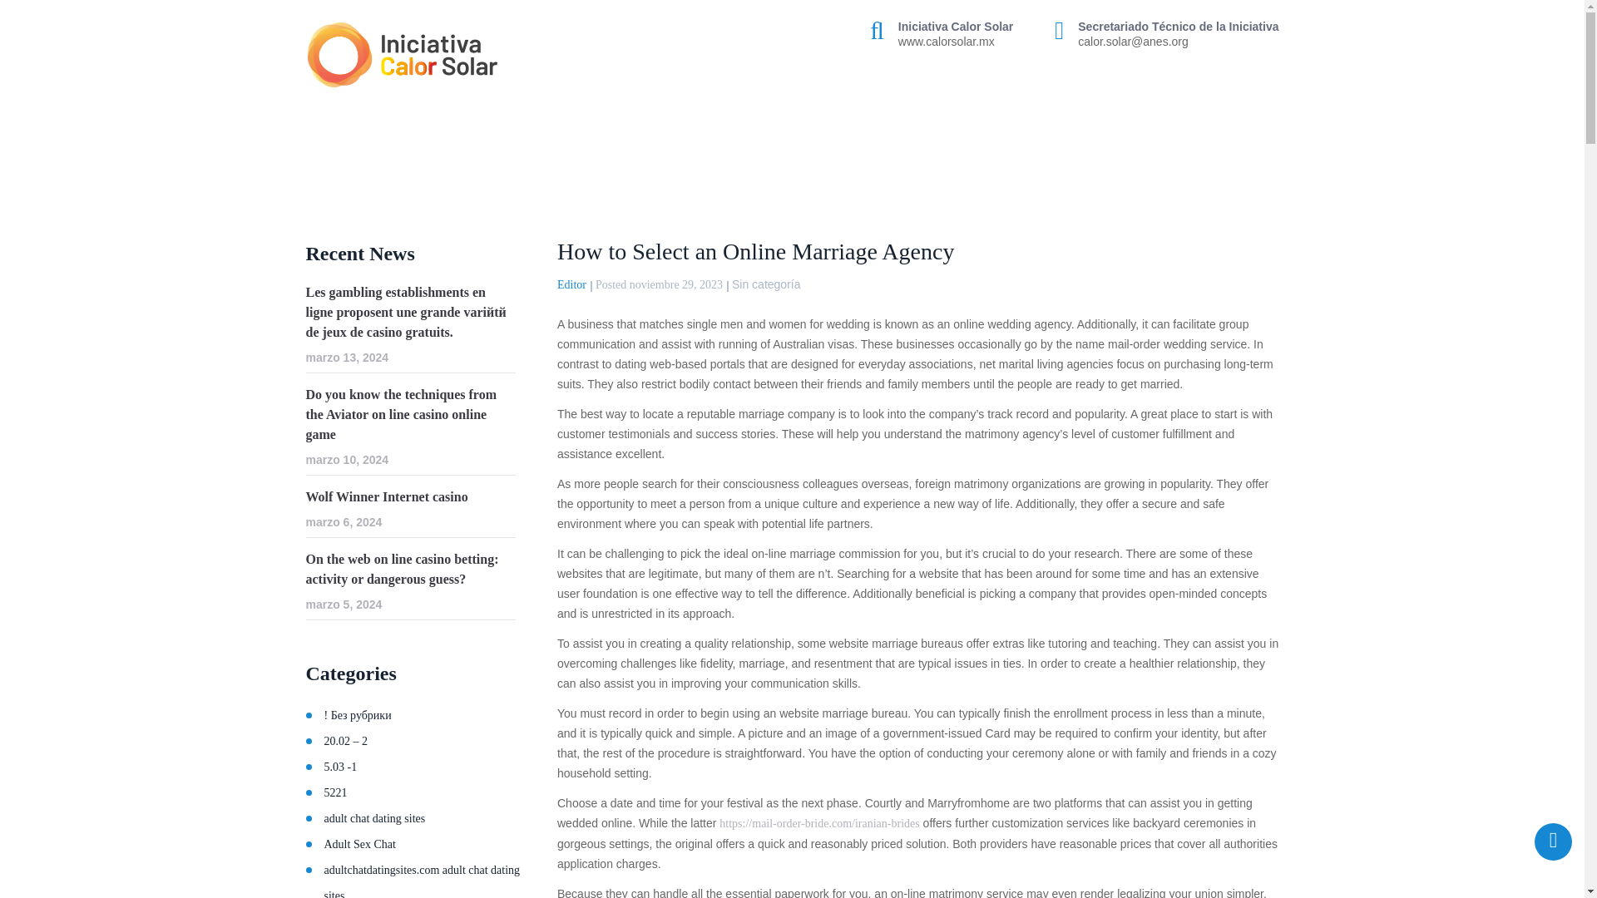 The image size is (1597, 898). What do you see at coordinates (943, 111) in the screenshot?
I see `CAPITAL HUMANO` at bounding box center [943, 111].